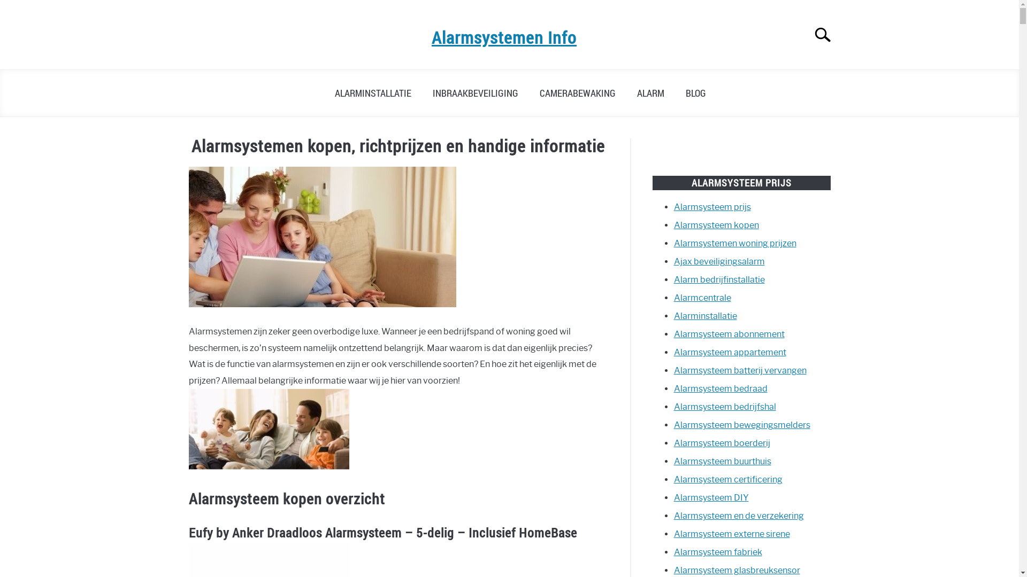 Image resolution: width=1027 pixels, height=577 pixels. Describe the element at coordinates (703, 298) in the screenshot. I see `Alarmcentrale` at that location.